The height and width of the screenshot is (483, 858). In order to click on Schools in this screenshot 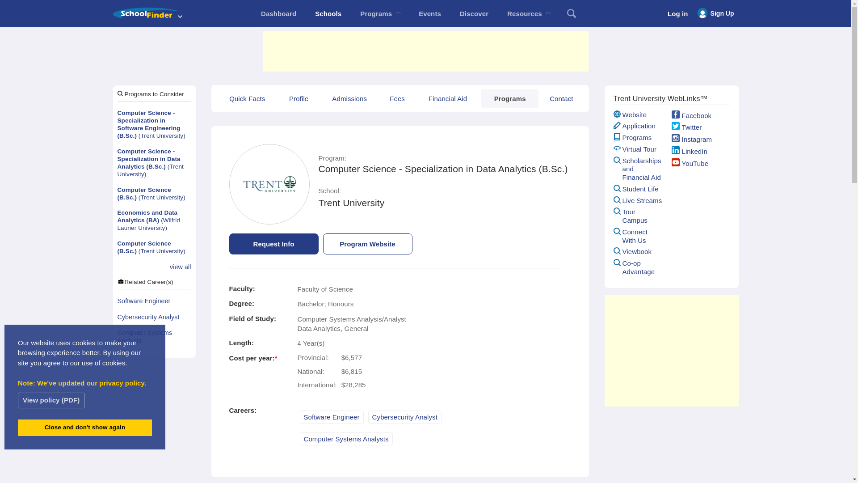, I will do `click(328, 13)`.